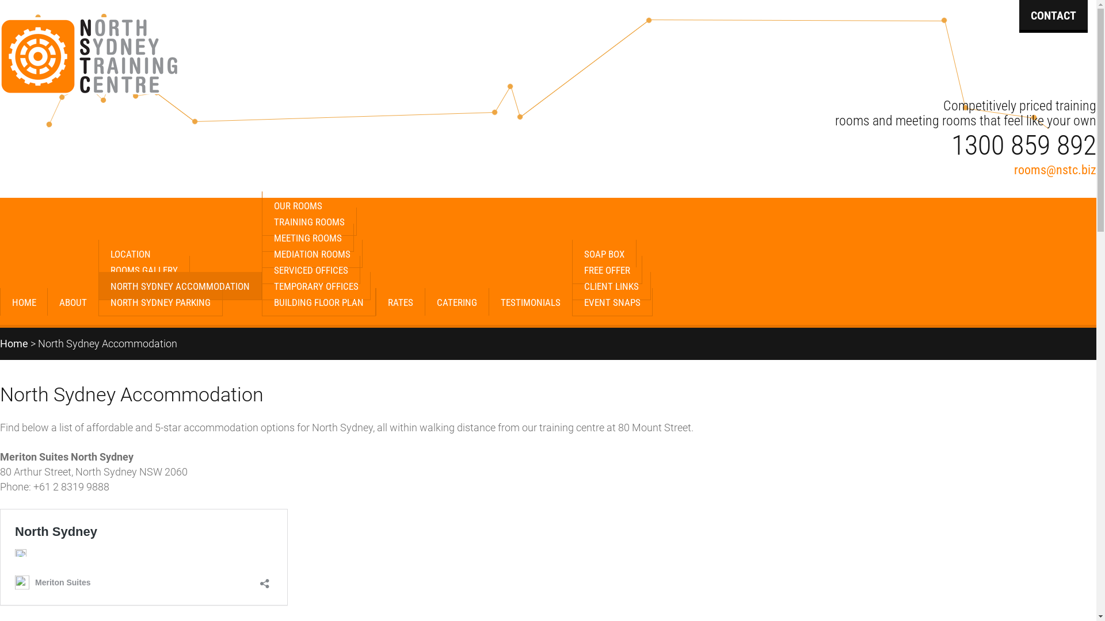 The width and height of the screenshot is (1105, 621). What do you see at coordinates (130, 254) in the screenshot?
I see `LOCATION` at bounding box center [130, 254].